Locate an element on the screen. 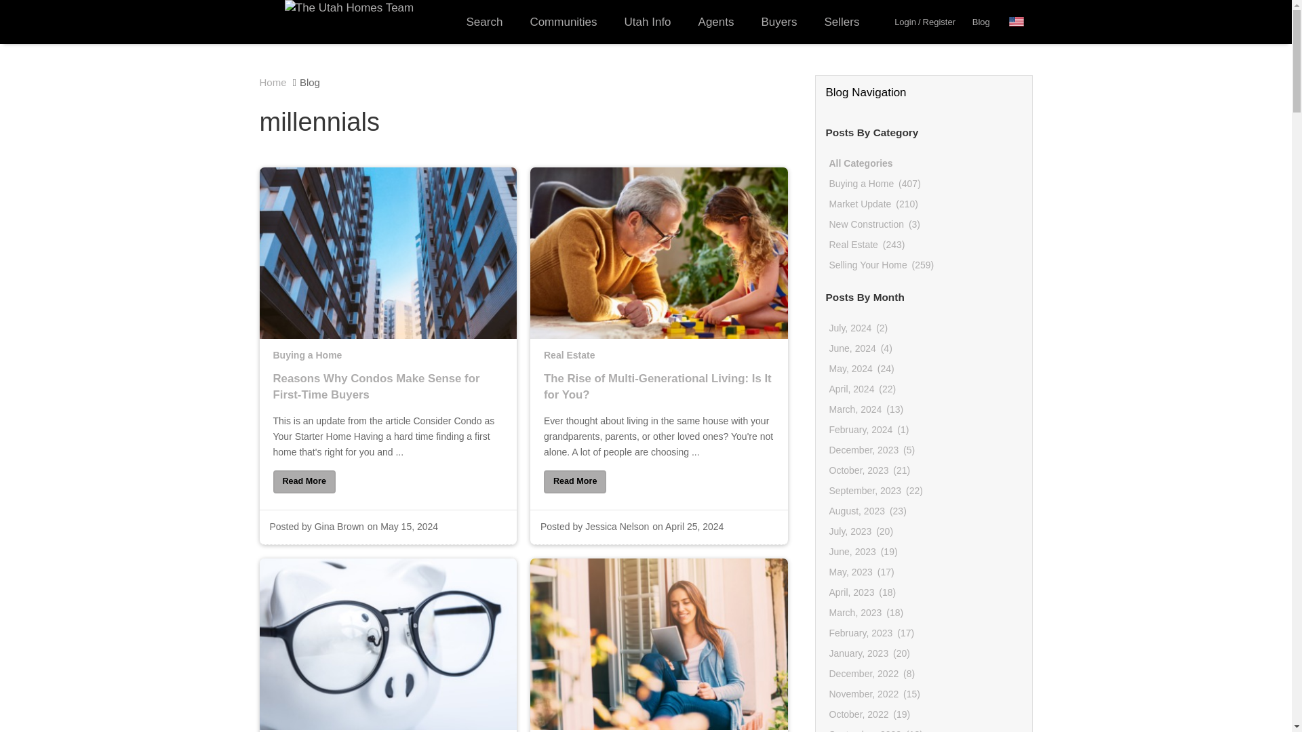 The image size is (1302, 732). Buyers is located at coordinates (779, 22).